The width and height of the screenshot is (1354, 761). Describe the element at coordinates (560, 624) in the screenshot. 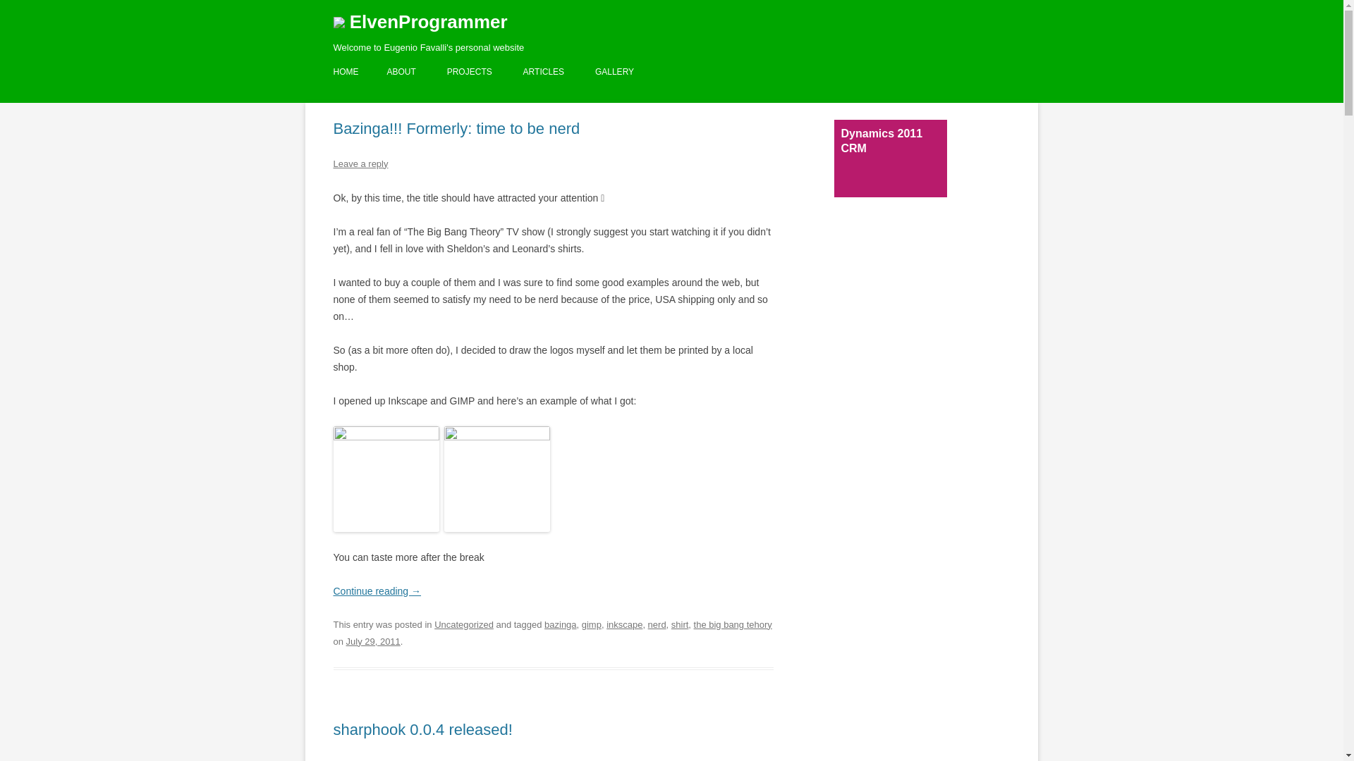

I see `bazinga` at that location.